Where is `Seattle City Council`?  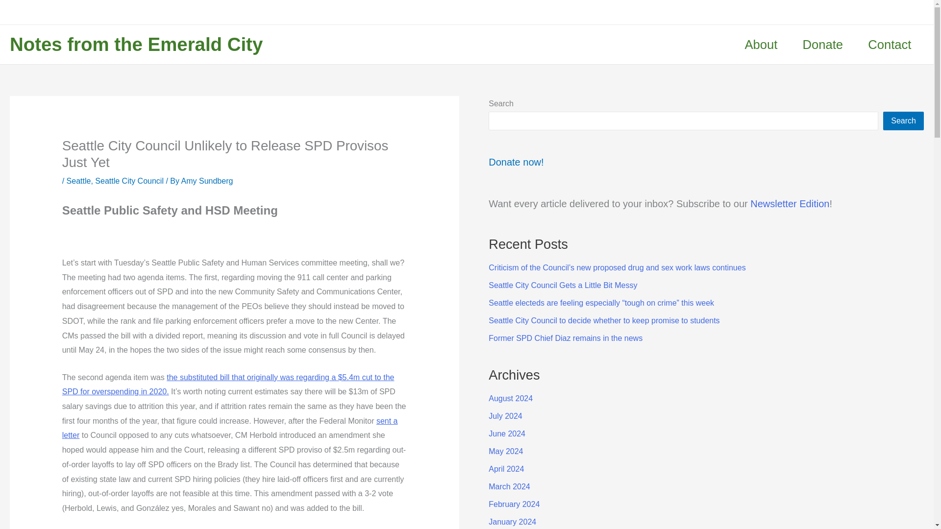
Seattle City Council is located at coordinates (129, 181).